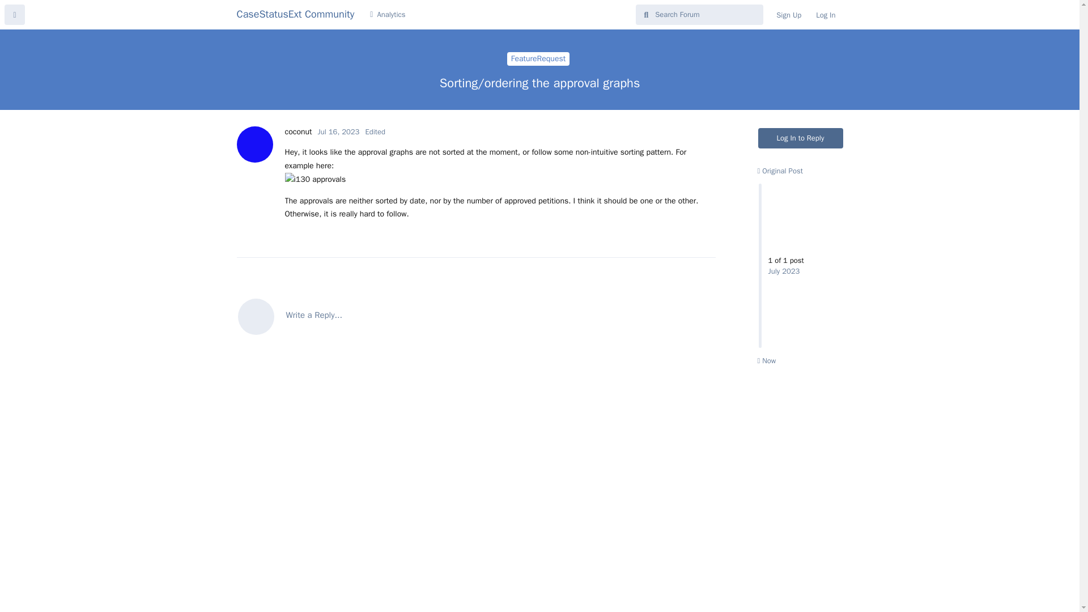  What do you see at coordinates (538, 58) in the screenshot?
I see `Sunday, July 16, 2023 2:25 AM` at bounding box center [538, 58].